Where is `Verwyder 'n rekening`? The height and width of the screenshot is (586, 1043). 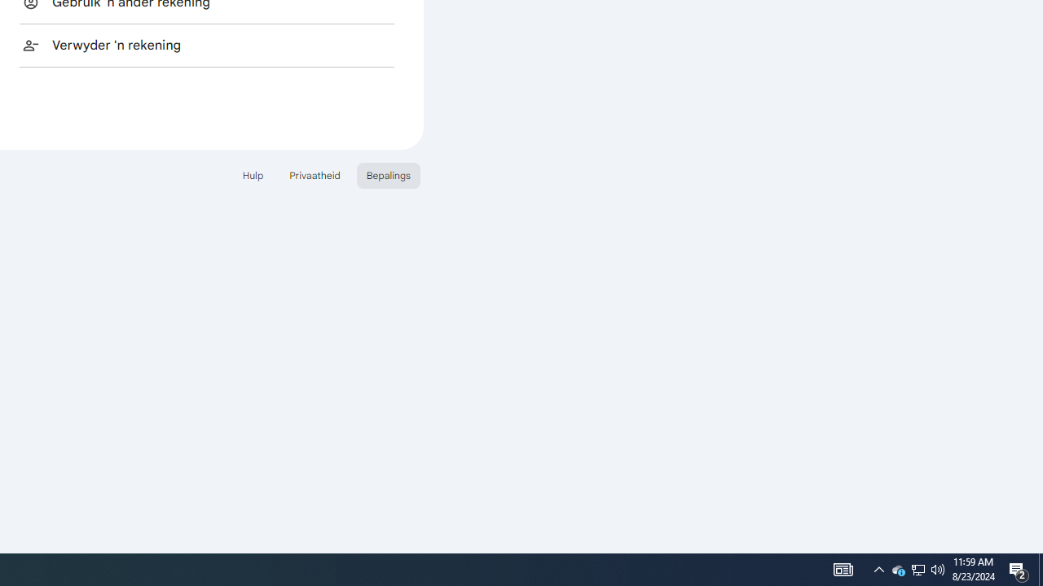
Verwyder 'n rekening is located at coordinates (207, 45).